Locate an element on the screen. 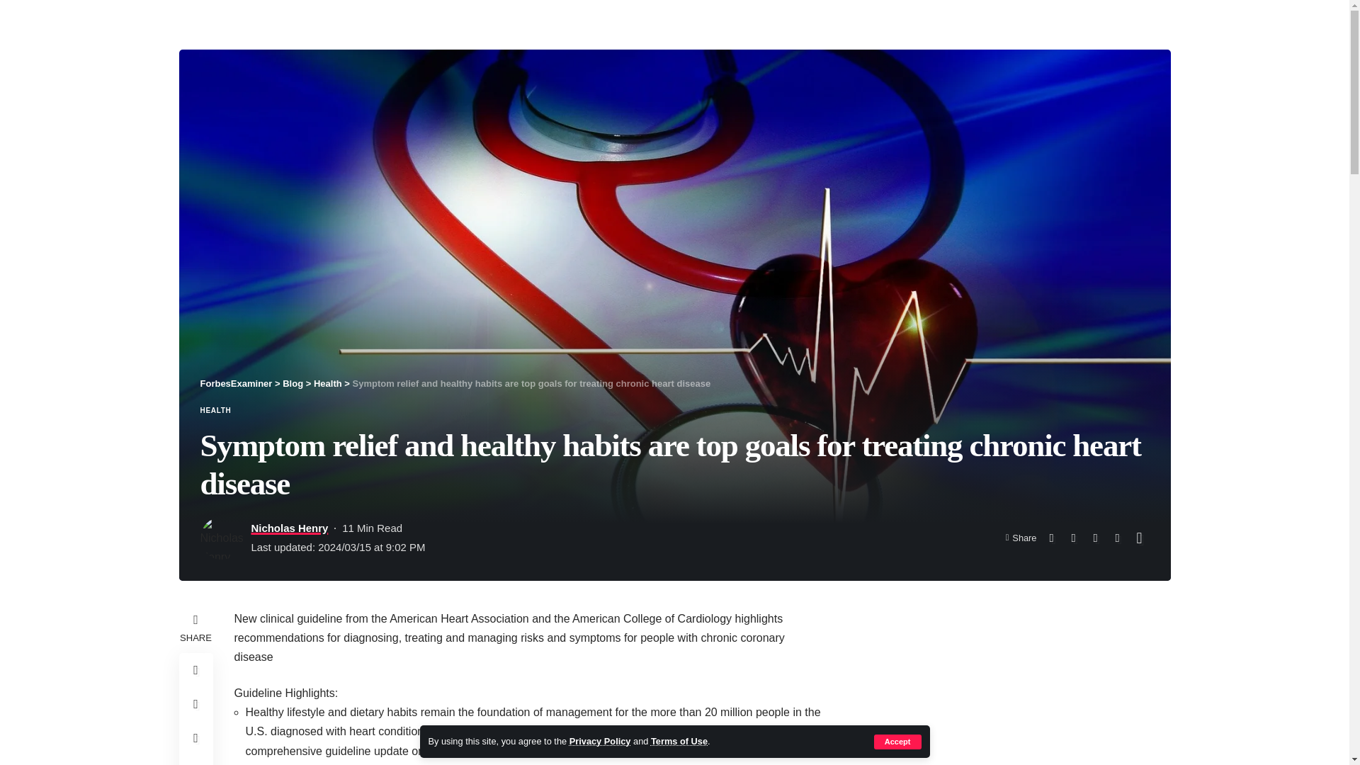 The height and width of the screenshot is (765, 1360). Terms of Use is located at coordinates (679, 741).